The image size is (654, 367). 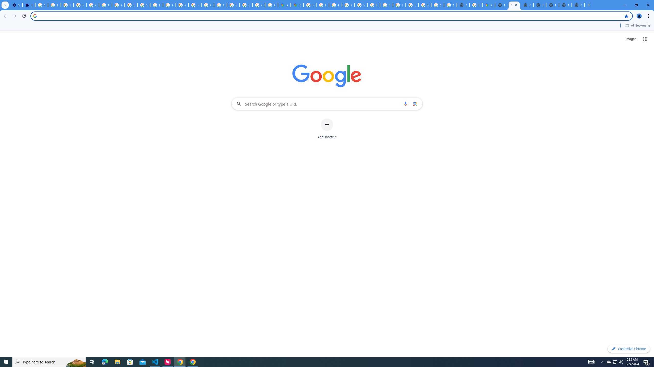 What do you see at coordinates (310, 5) in the screenshot?
I see `Policy Accountability and Transparency - Transparency Center` at bounding box center [310, 5].